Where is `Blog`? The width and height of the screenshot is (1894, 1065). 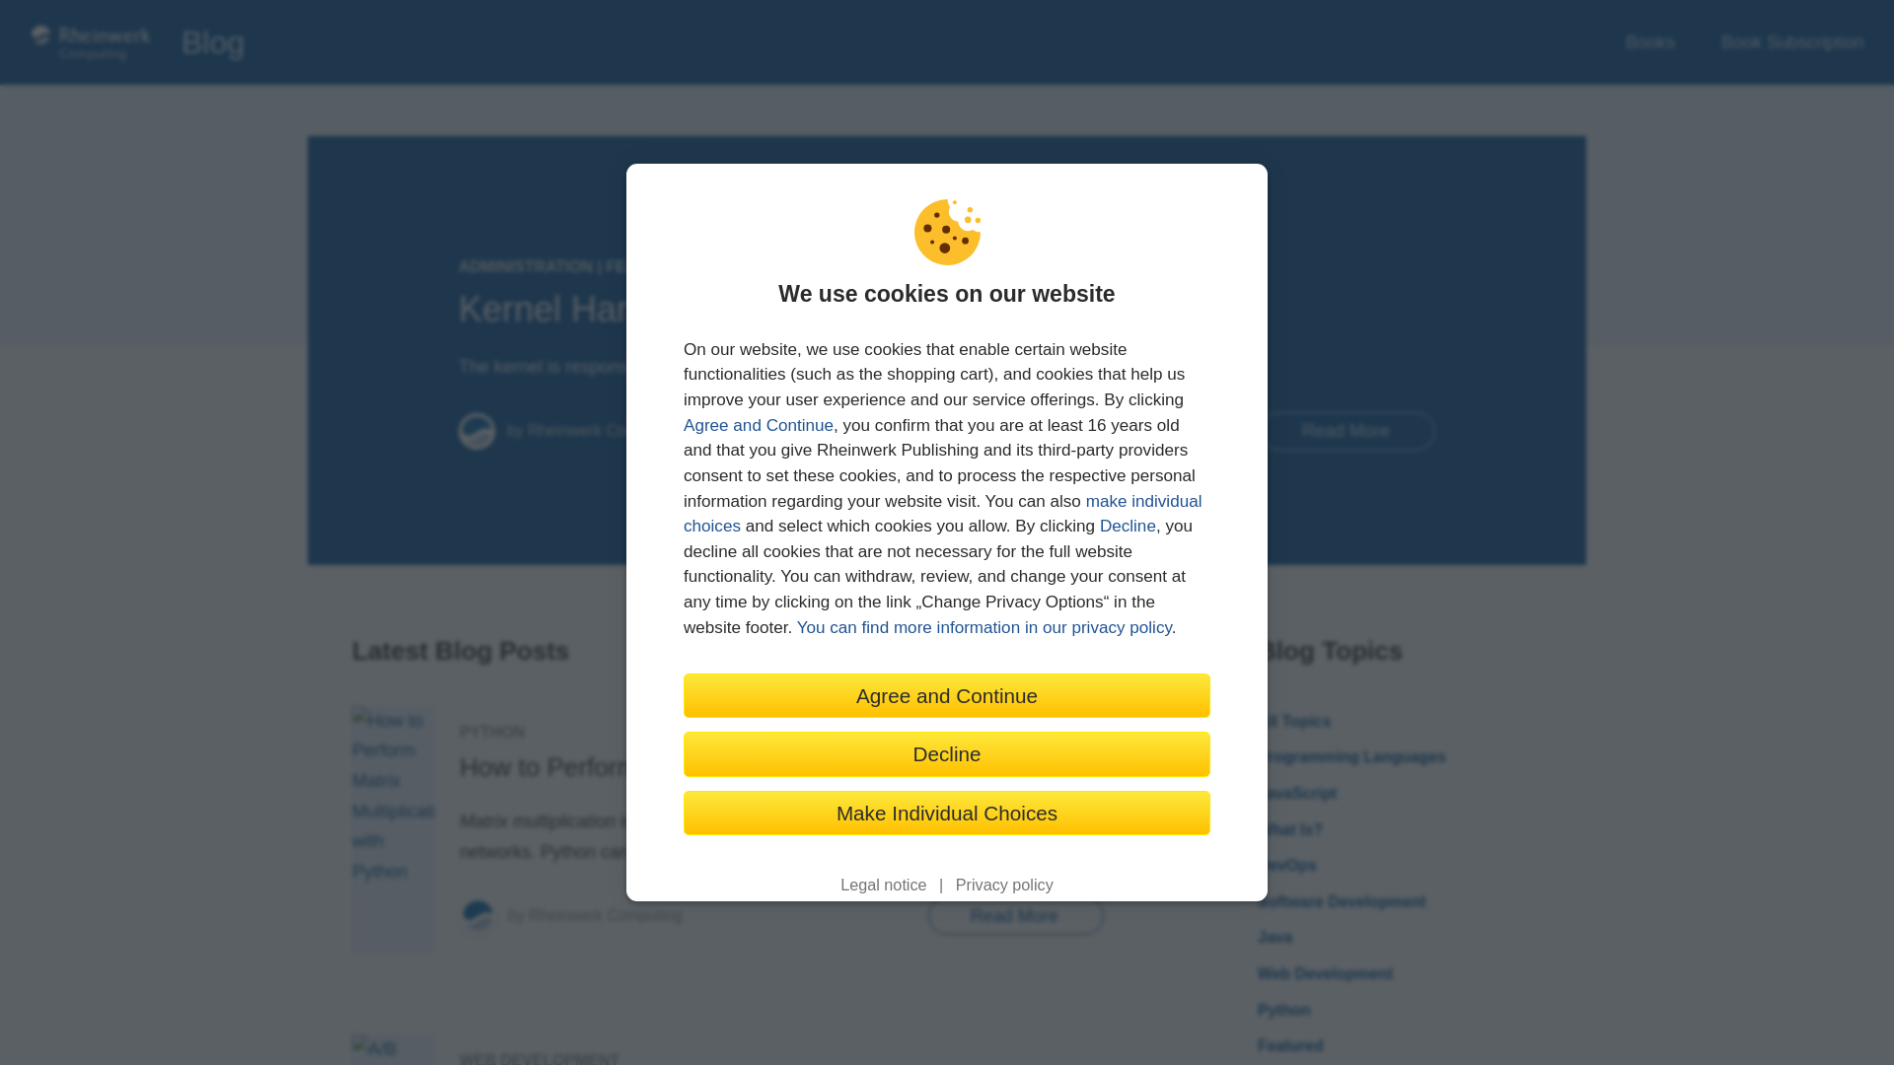
Blog is located at coordinates (213, 42).